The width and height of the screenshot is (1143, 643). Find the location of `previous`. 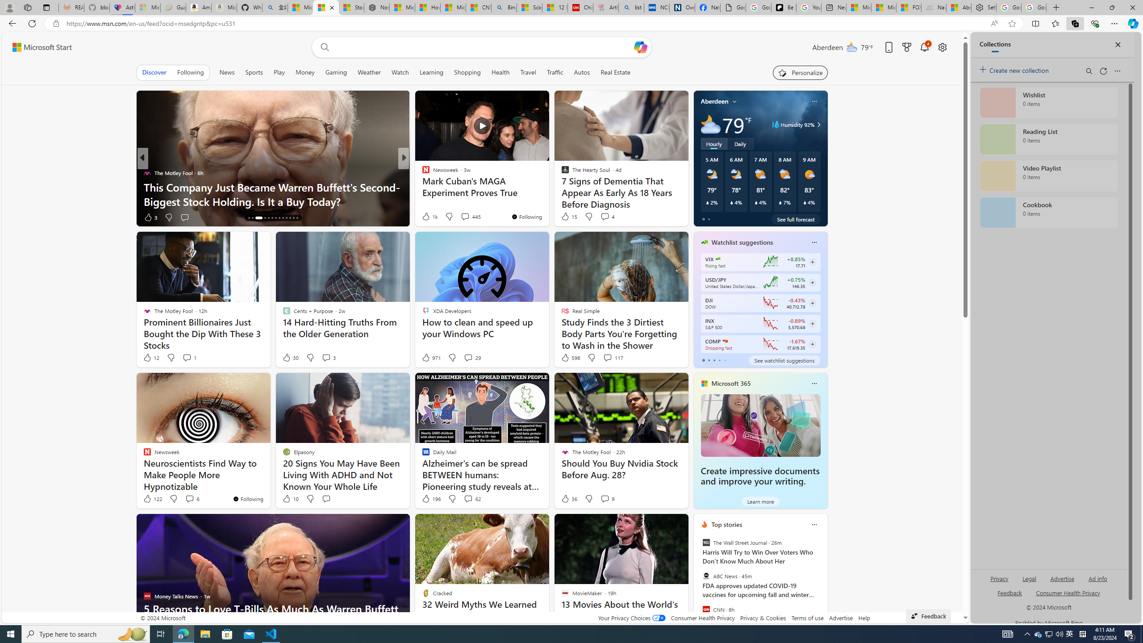

previous is located at coordinates (697, 582).